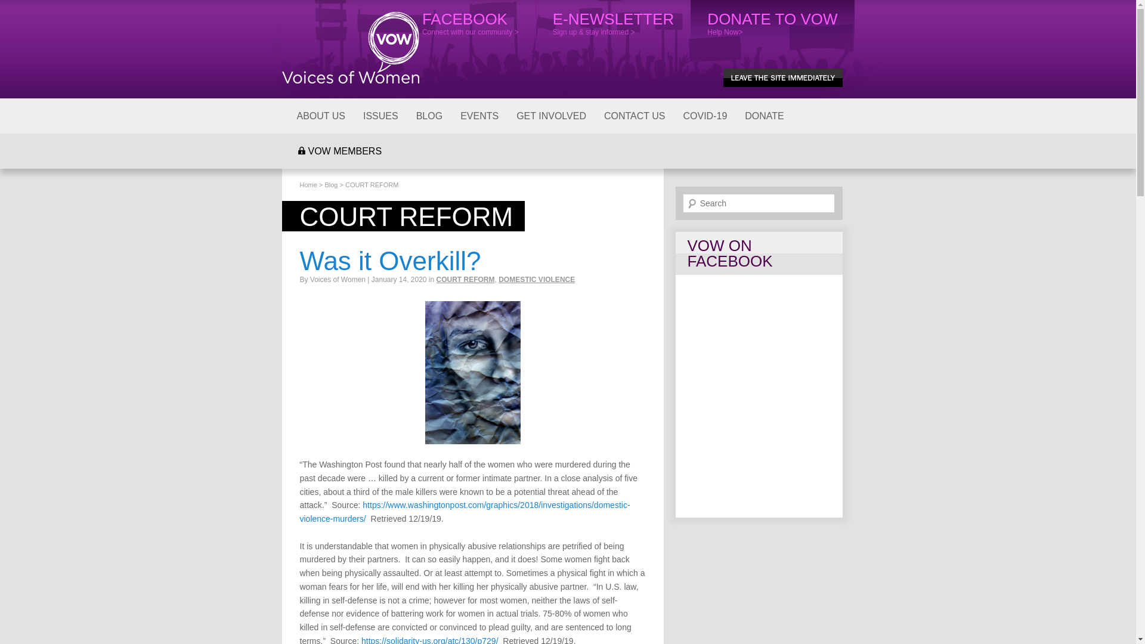  What do you see at coordinates (74, 114) in the screenshot?
I see `Skip to secondary content` at bounding box center [74, 114].